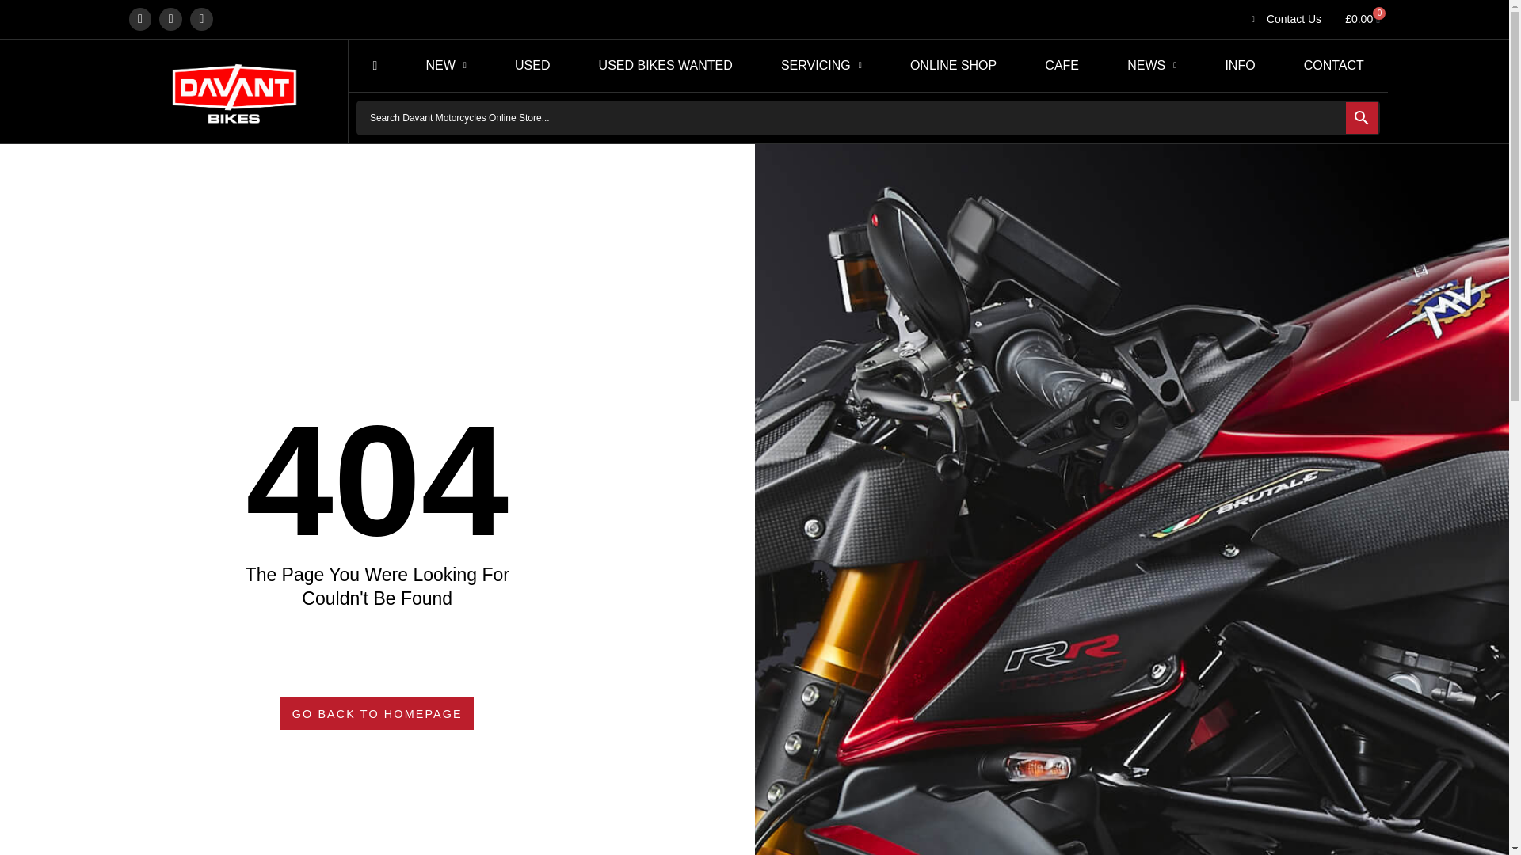 This screenshot has width=1521, height=855. I want to click on ONLINE SHOP, so click(953, 65).